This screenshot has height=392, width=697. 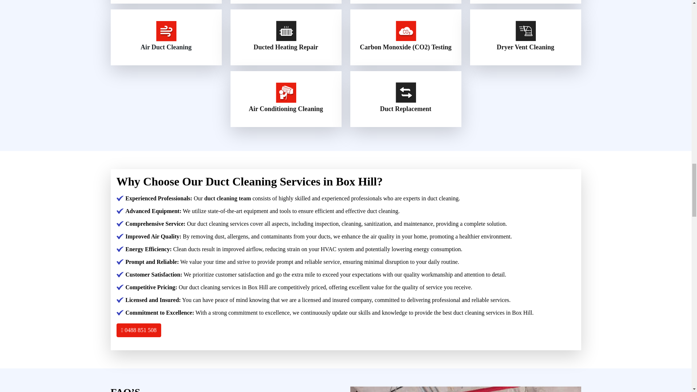 What do you see at coordinates (139, 330) in the screenshot?
I see `0488 851 508` at bounding box center [139, 330].